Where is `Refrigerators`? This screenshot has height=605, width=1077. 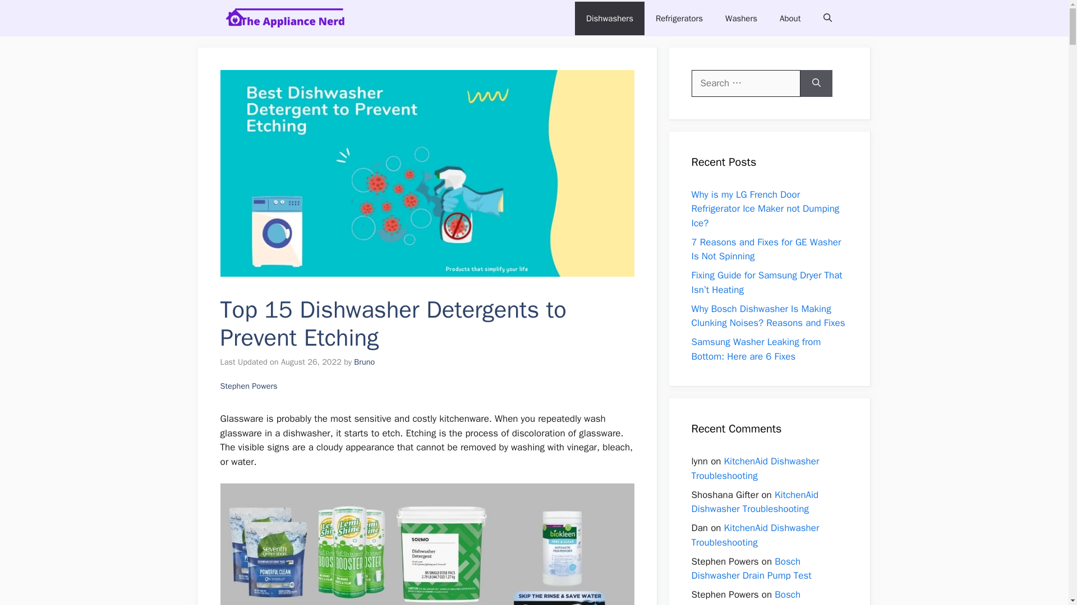
Refrigerators is located at coordinates (679, 18).